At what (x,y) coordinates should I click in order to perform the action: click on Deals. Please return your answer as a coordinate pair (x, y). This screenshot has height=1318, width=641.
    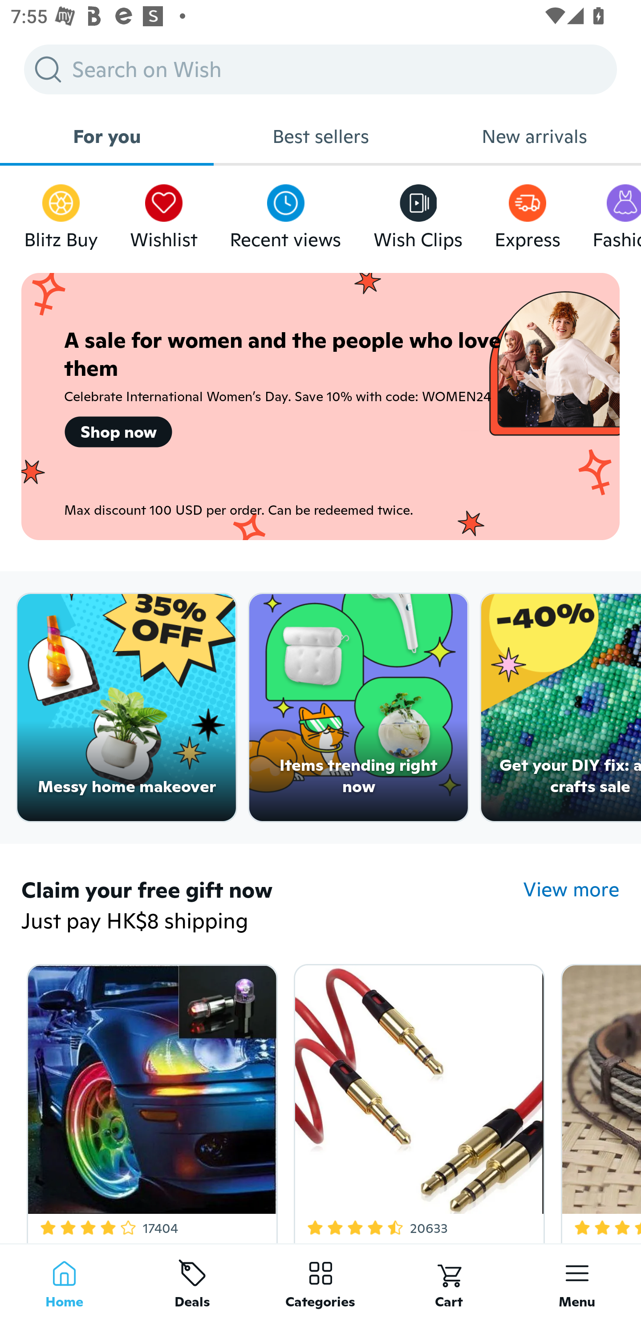
    Looking at the image, I should click on (192, 1281).